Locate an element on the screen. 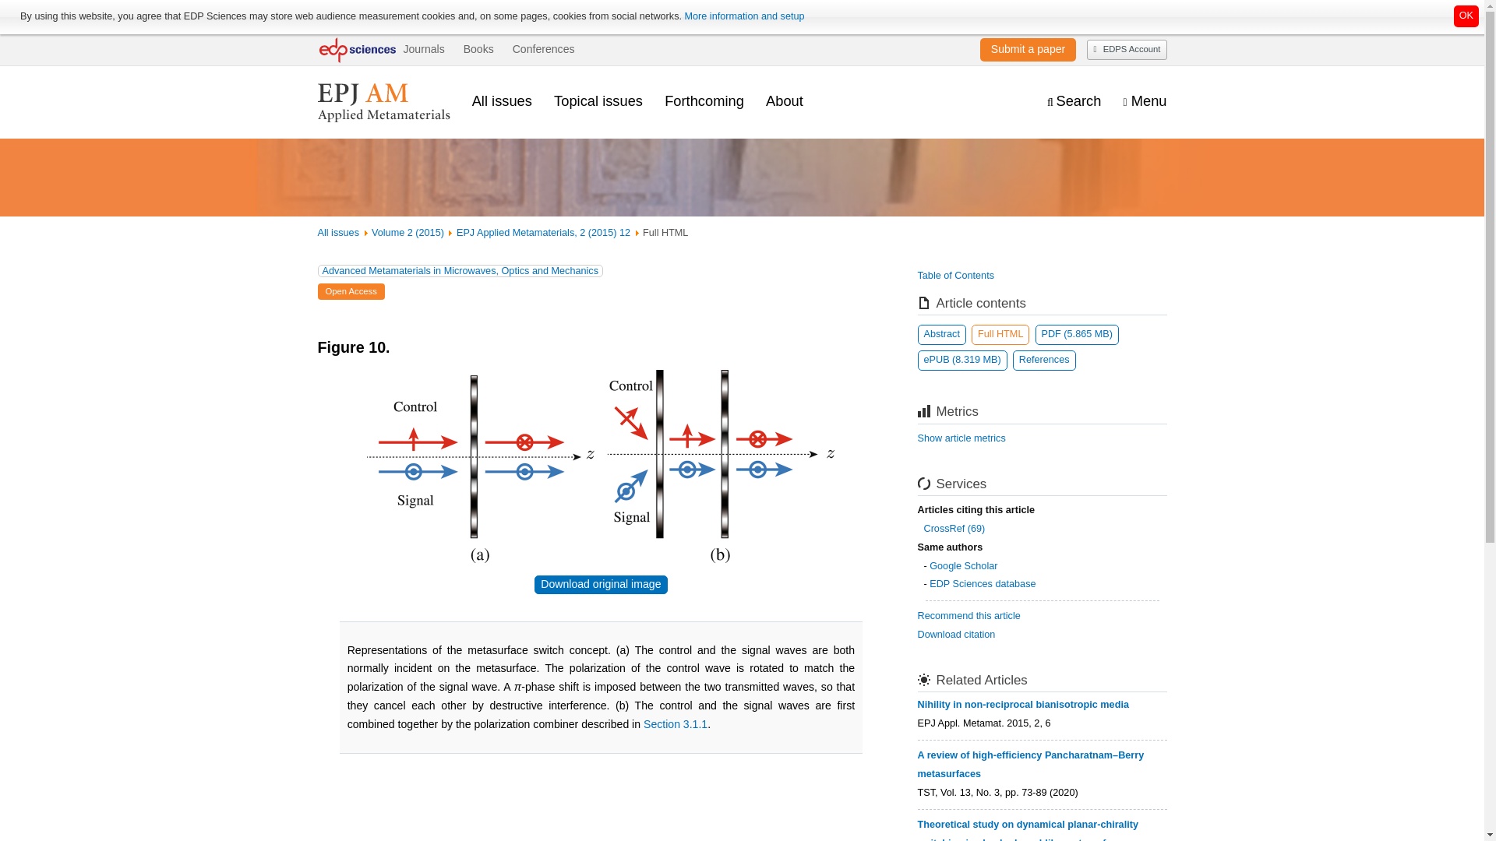 This screenshot has width=1496, height=841. References is located at coordinates (1044, 361).